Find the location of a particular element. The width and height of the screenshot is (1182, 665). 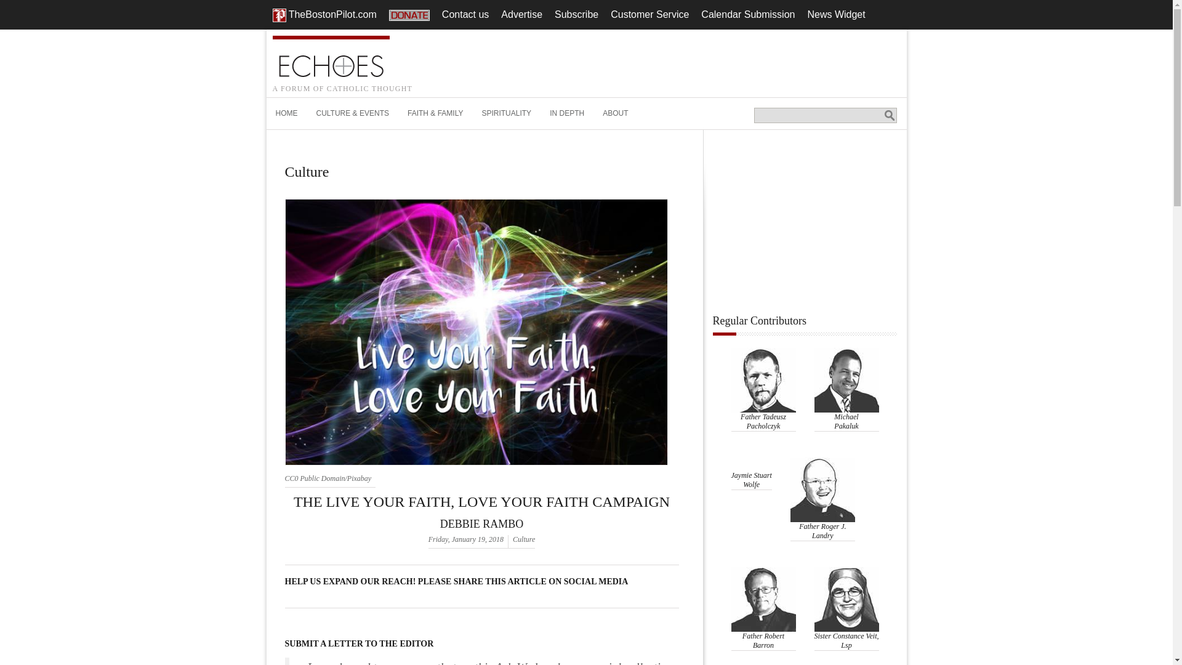

IN DEPTH is located at coordinates (566, 113).